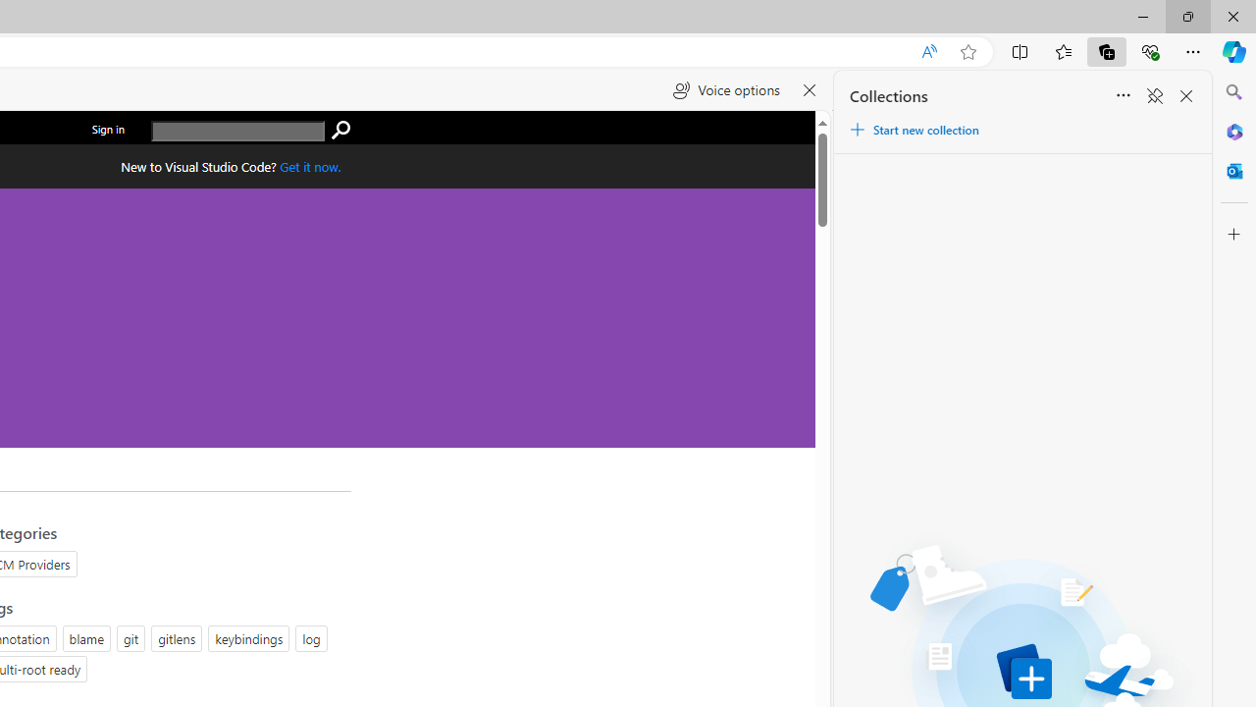 Image resolution: width=1256 pixels, height=707 pixels. I want to click on Close read aloud, so click(811, 90).